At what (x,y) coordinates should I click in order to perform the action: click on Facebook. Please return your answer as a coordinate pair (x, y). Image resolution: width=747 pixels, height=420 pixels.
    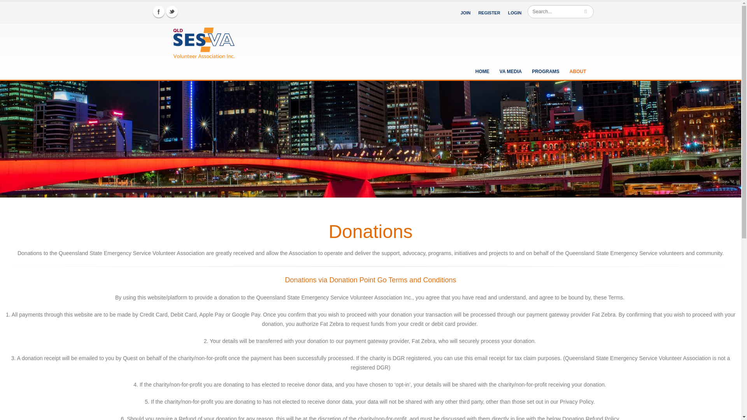
    Looking at the image, I should click on (158, 12).